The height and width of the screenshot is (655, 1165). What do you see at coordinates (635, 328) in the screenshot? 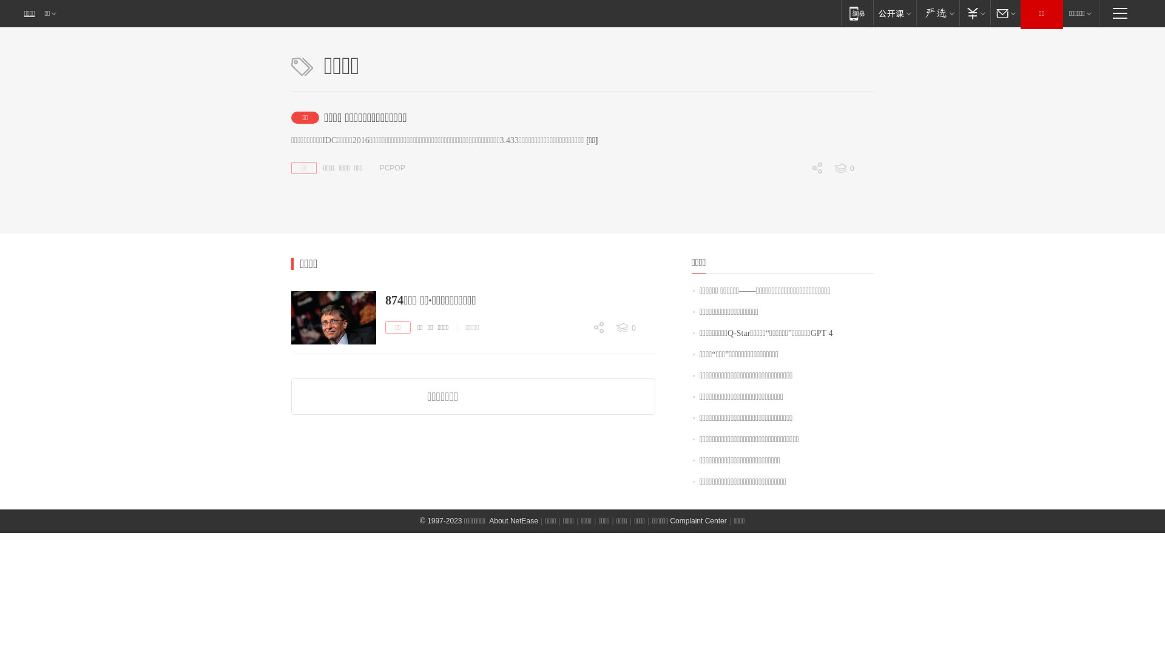
I see `0` at bounding box center [635, 328].